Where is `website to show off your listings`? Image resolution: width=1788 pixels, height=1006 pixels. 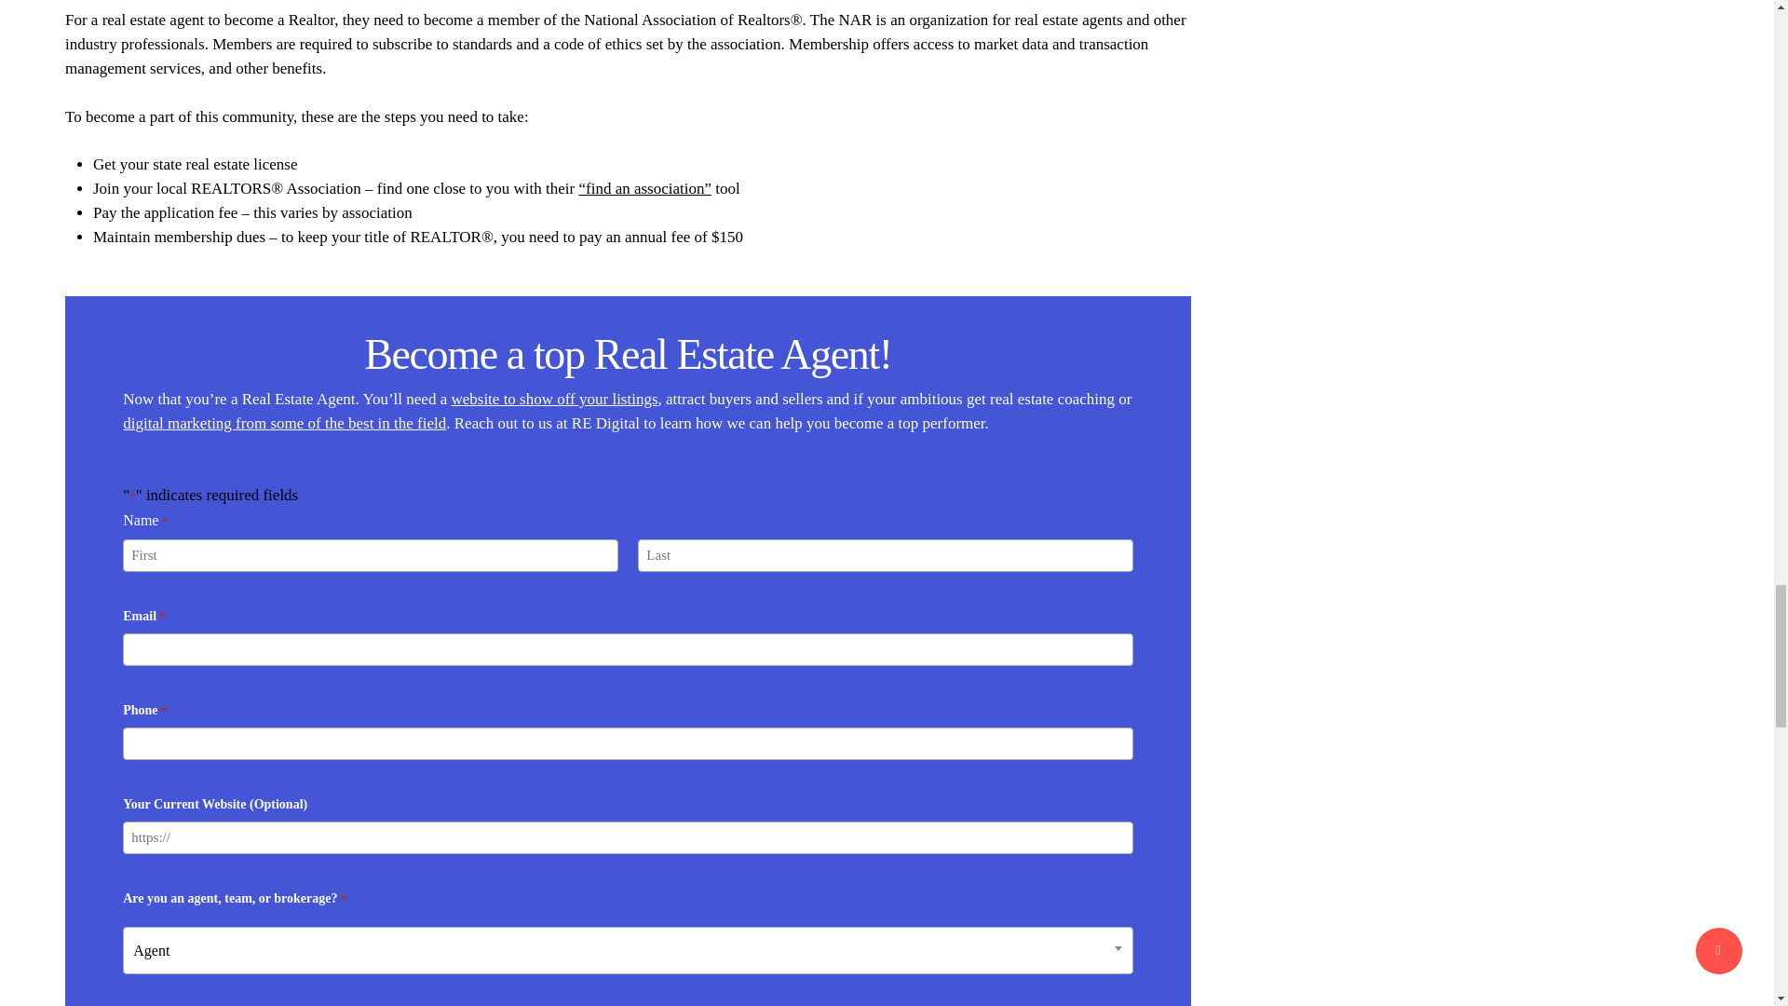 website to show off your listings is located at coordinates (553, 399).